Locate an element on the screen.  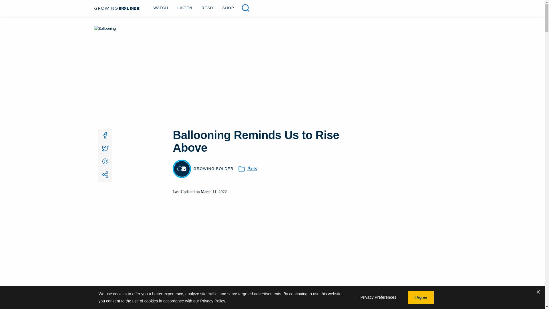
Link to:          is located at coordinates (105, 175).